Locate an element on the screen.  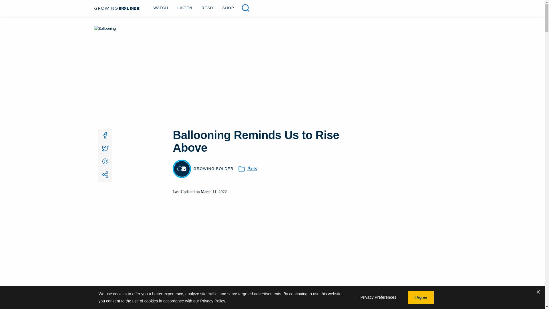
Link to:          is located at coordinates (105, 175).